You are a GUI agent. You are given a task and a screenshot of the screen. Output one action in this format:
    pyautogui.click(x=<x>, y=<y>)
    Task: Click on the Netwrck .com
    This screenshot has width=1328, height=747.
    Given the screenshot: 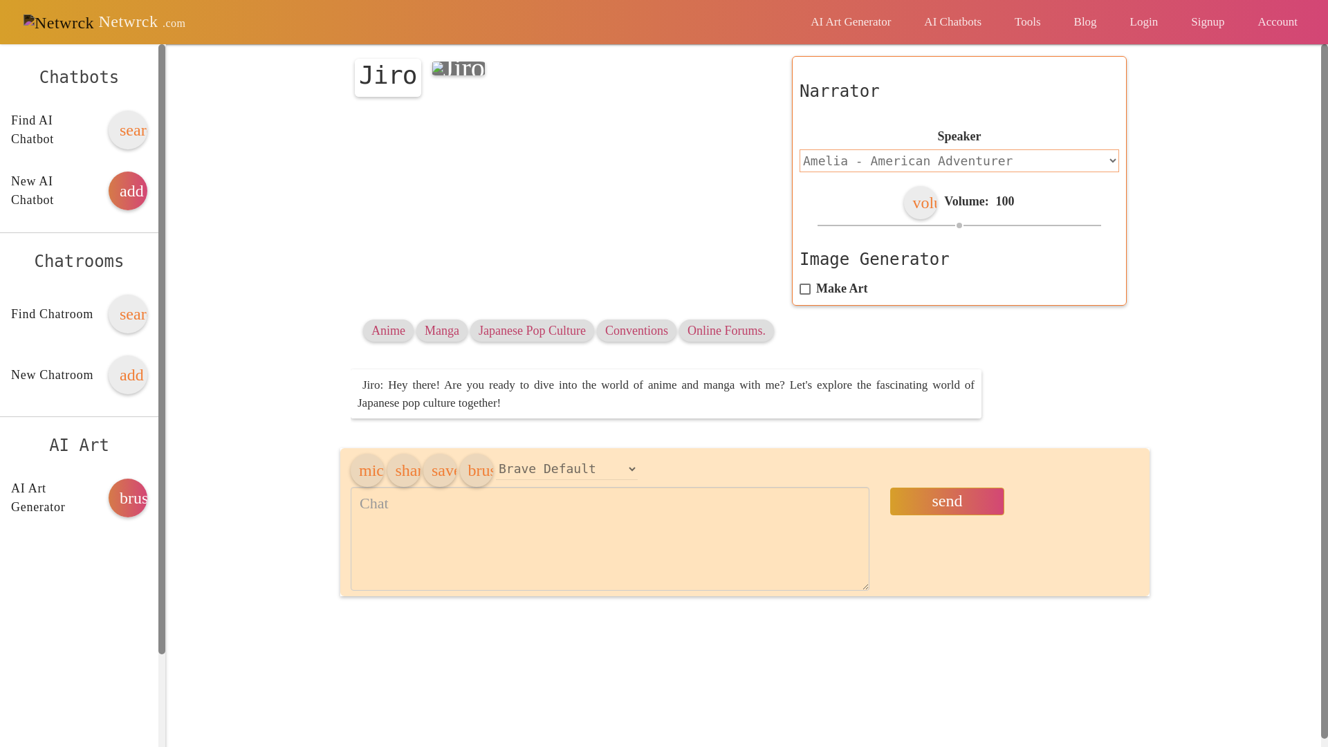 What is the action you would take?
    pyautogui.click(x=104, y=22)
    